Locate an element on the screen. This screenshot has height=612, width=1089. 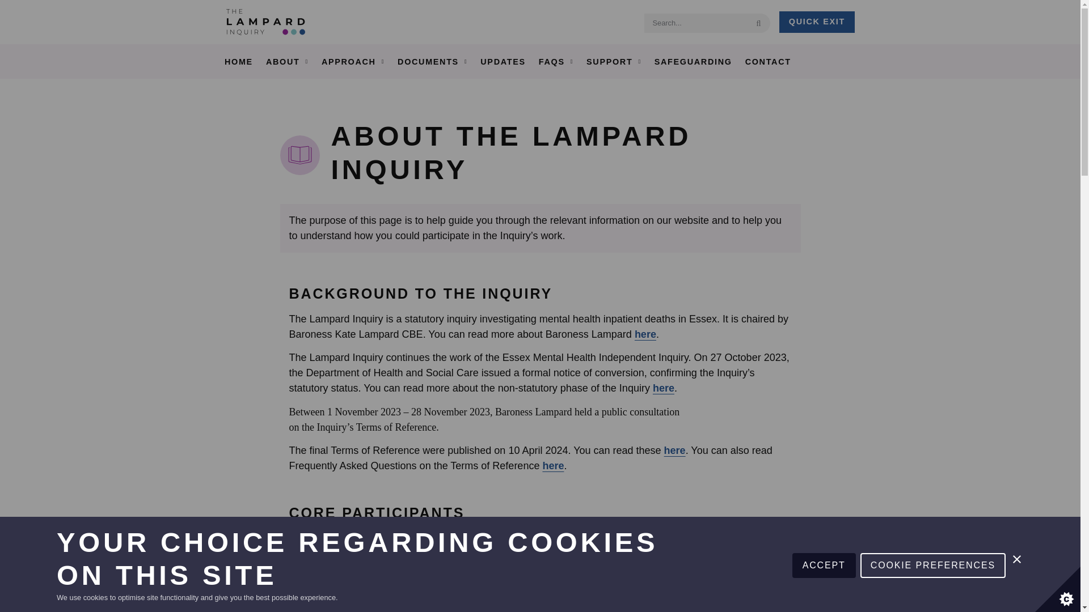
HOME is located at coordinates (238, 62).